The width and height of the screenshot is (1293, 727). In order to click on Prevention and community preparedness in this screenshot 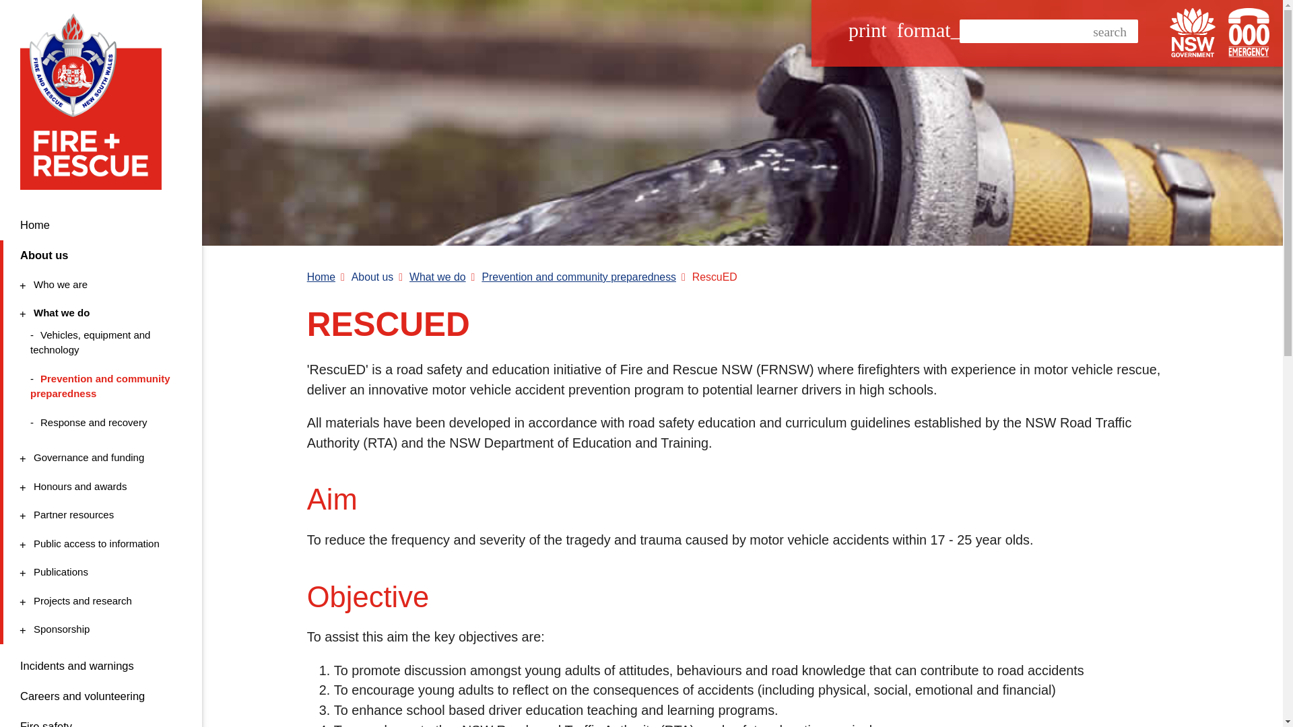, I will do `click(102, 386)`.